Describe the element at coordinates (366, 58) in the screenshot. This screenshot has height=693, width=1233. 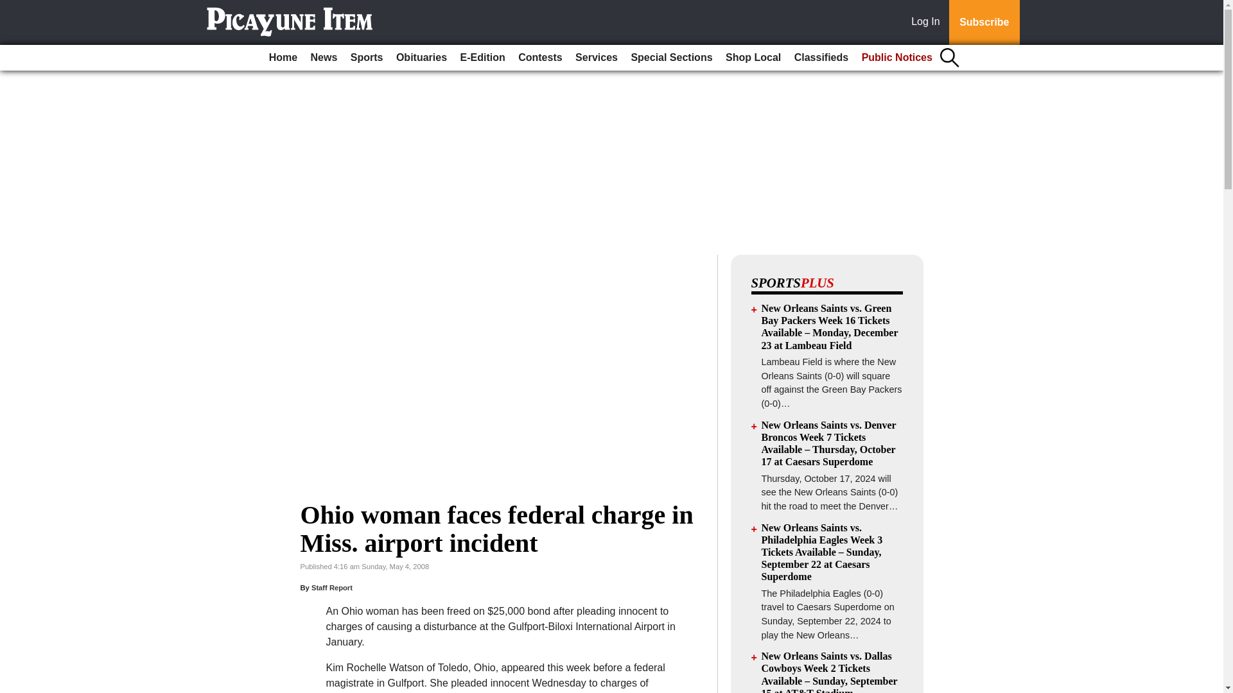
I see `Sports` at that location.